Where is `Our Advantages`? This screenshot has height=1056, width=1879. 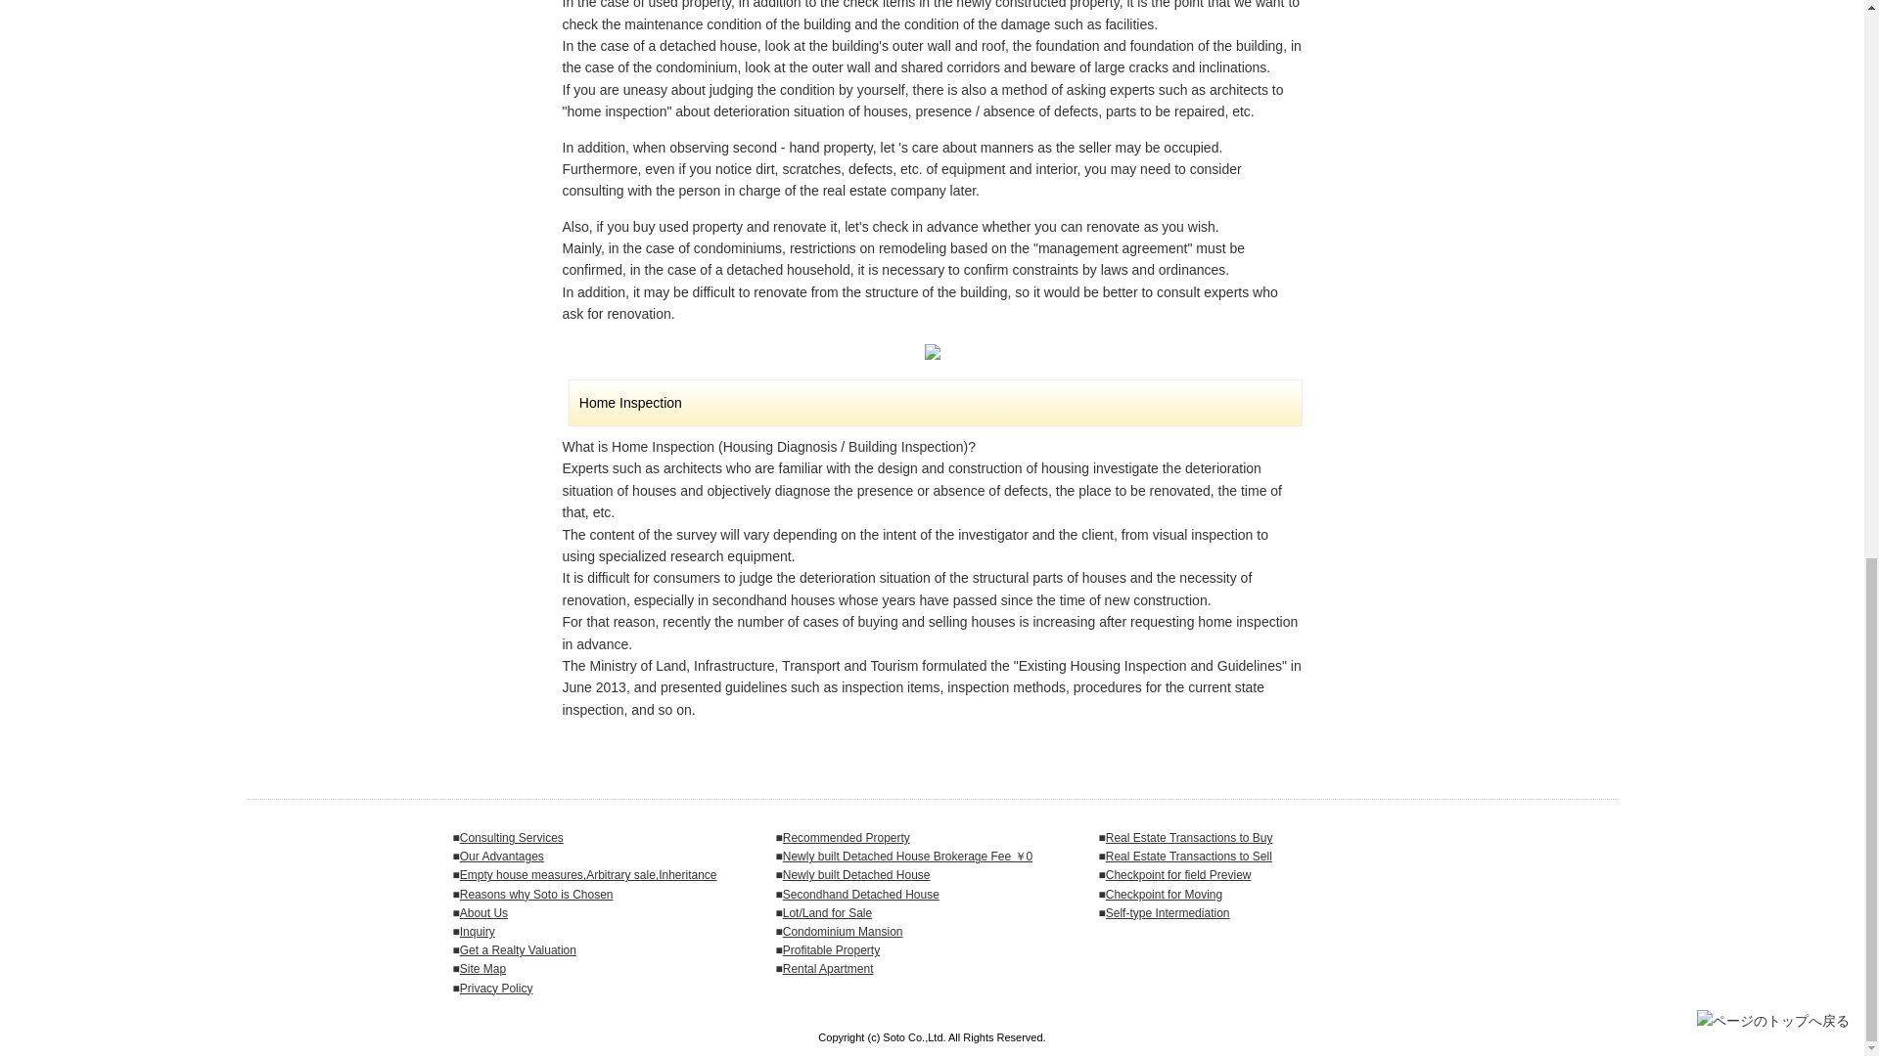
Our Advantages is located at coordinates (502, 857).